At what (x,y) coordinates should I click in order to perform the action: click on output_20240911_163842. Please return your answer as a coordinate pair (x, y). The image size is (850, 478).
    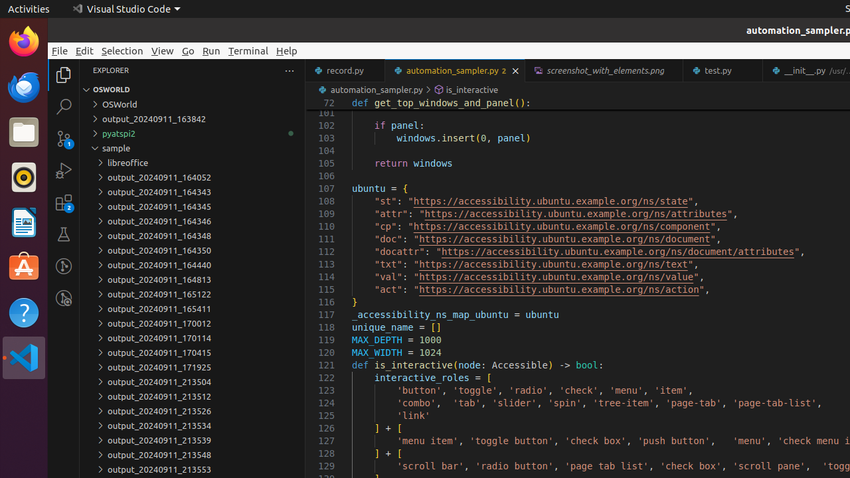
    Looking at the image, I should click on (193, 119).